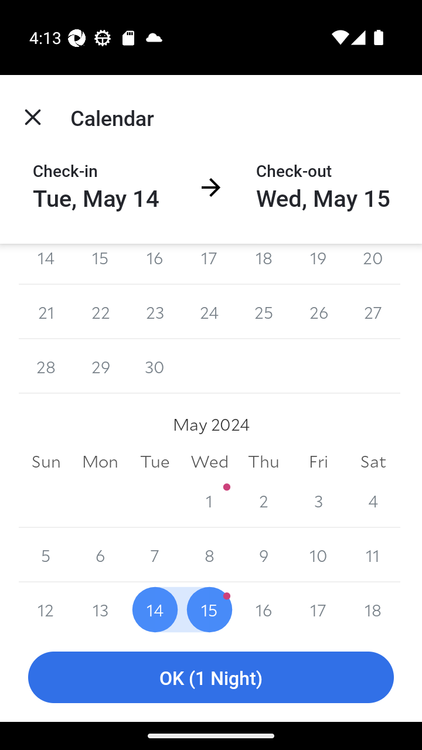 The height and width of the screenshot is (750, 422). What do you see at coordinates (373, 500) in the screenshot?
I see `4 4 May 2024` at bounding box center [373, 500].